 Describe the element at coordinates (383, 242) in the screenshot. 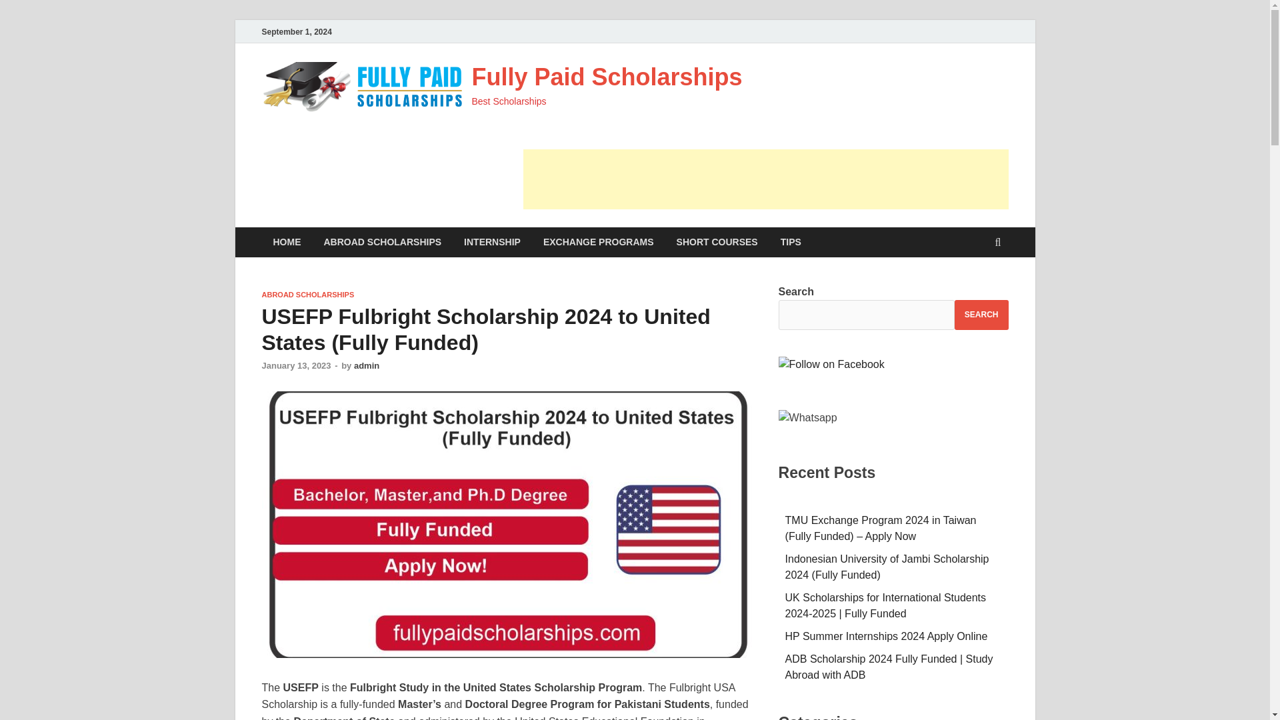

I see `ABROAD SCHOLARSHIPS` at that location.